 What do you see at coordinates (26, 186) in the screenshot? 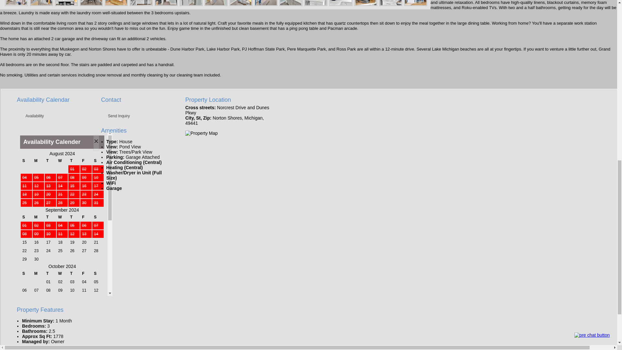
I see `Sunday, August 11, 2024` at bounding box center [26, 186].